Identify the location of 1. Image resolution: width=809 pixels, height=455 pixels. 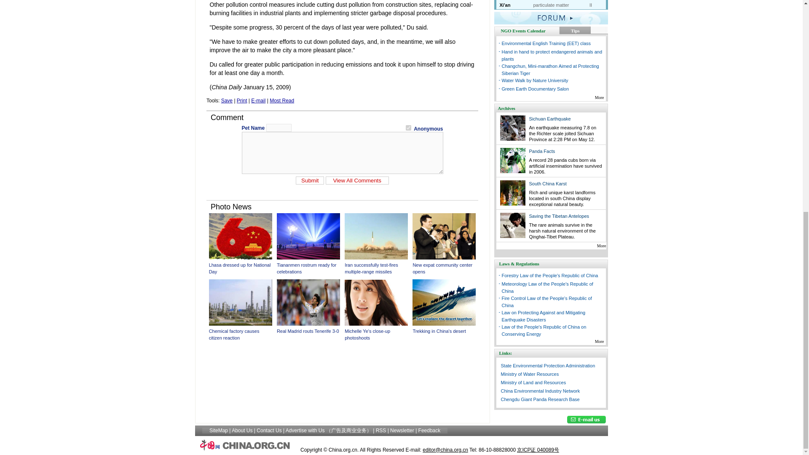
(408, 128).